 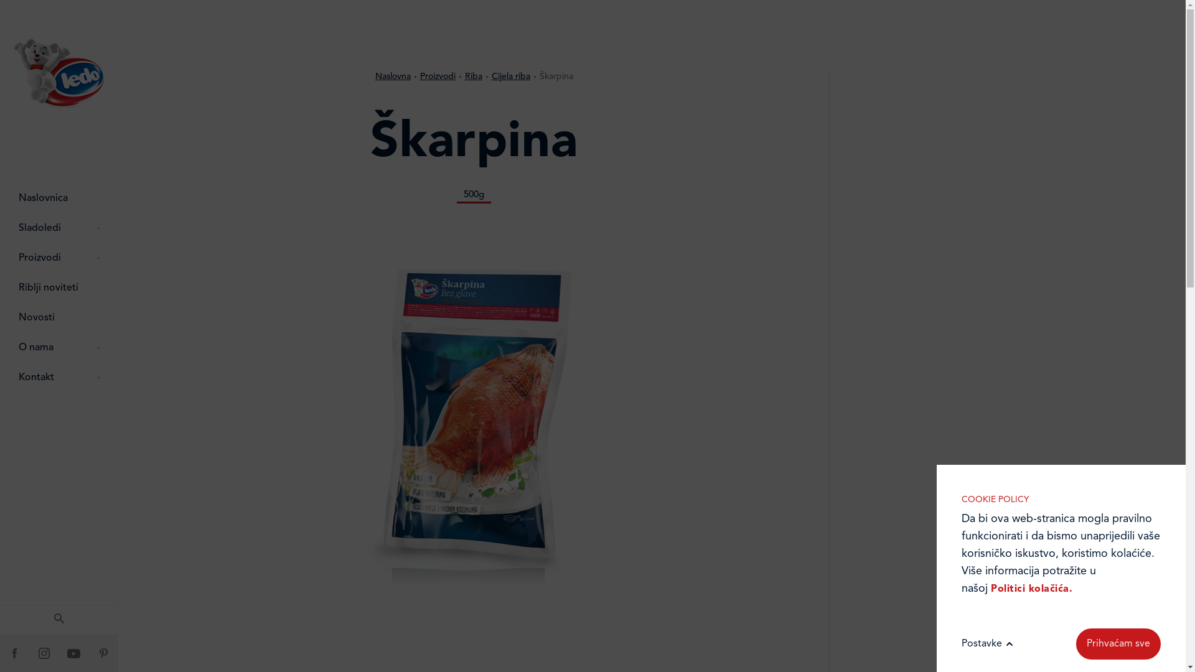 I want to click on Novosti, so click(x=59, y=318).